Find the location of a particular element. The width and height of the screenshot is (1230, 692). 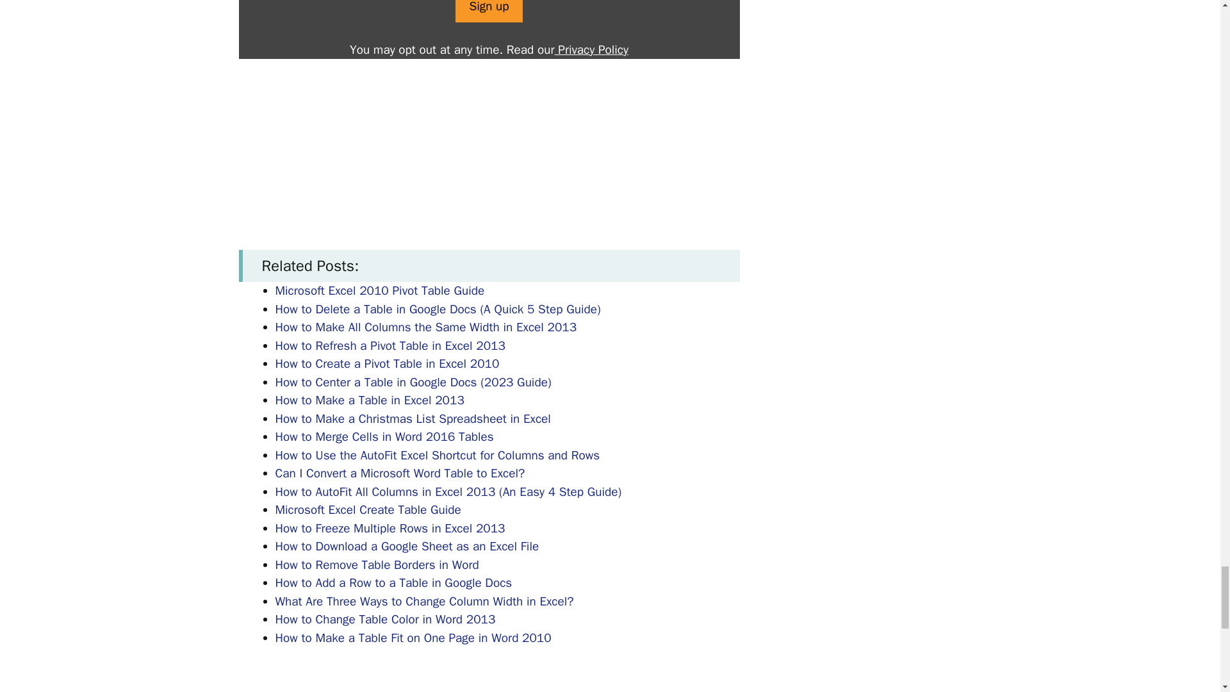

Sign up is located at coordinates (488, 12).